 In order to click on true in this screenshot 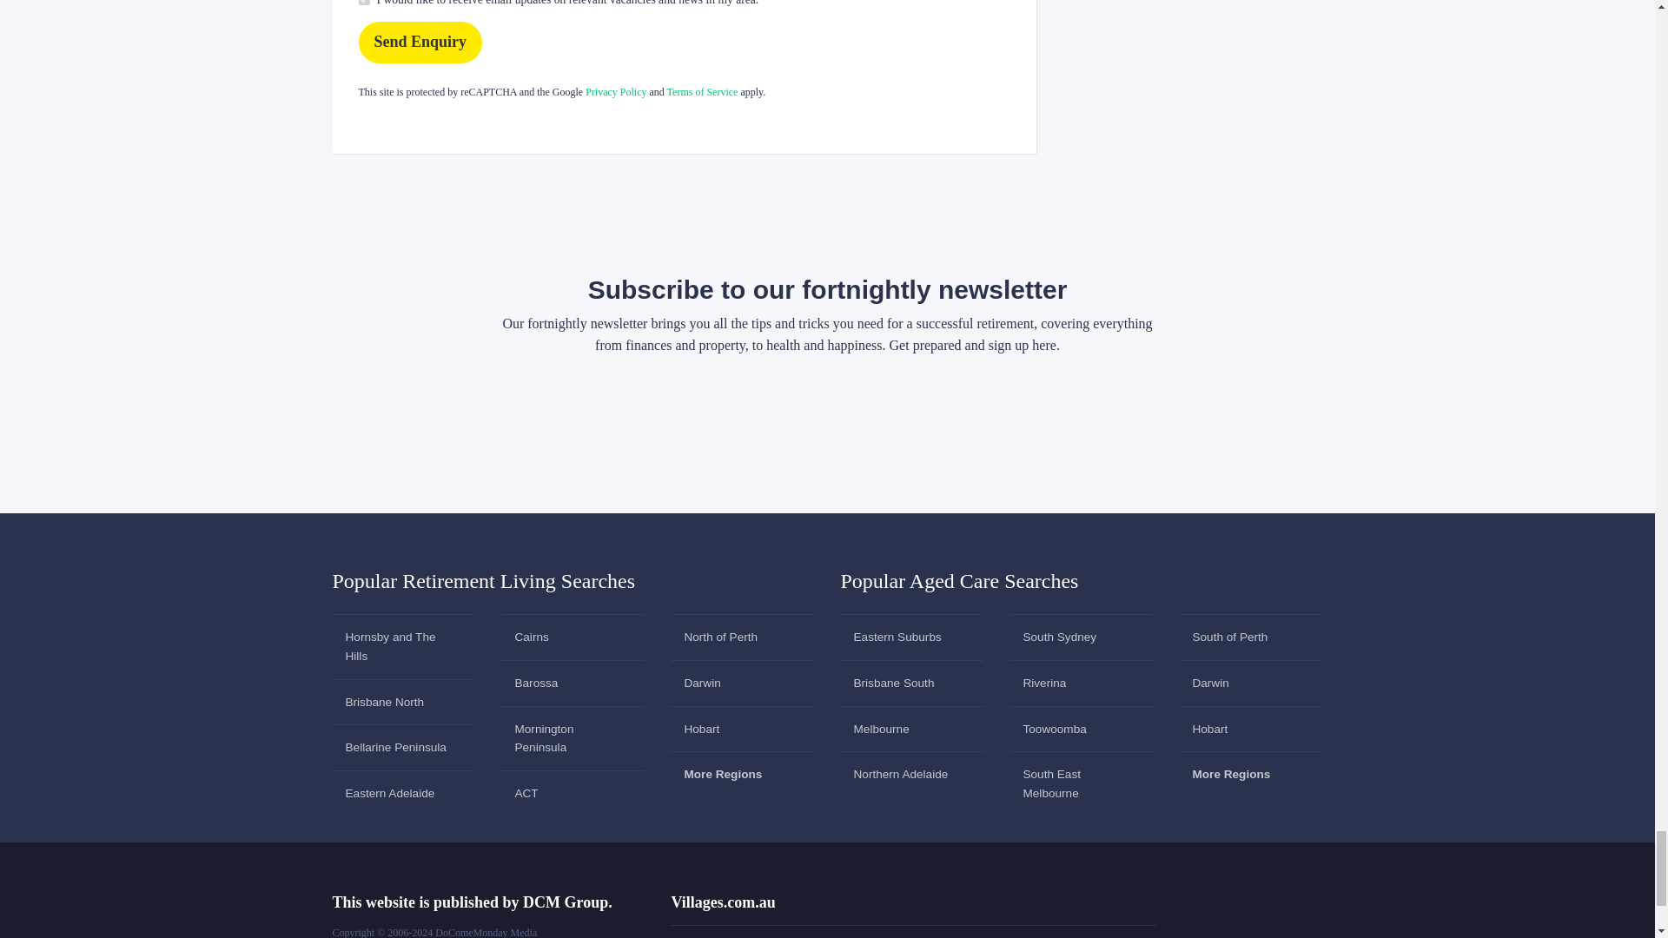, I will do `click(363, 3)`.